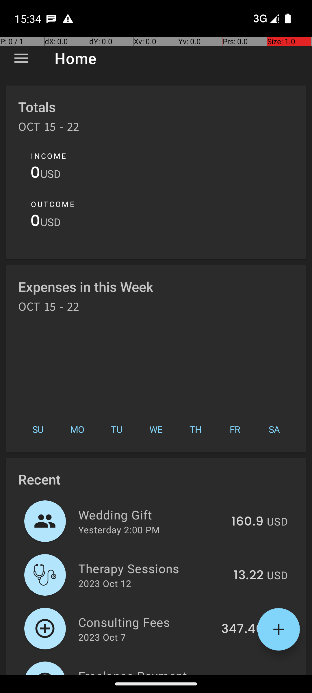 The width and height of the screenshot is (312, 693). Describe the element at coordinates (105, 583) in the screenshot. I see `2023 Oct 12` at that location.